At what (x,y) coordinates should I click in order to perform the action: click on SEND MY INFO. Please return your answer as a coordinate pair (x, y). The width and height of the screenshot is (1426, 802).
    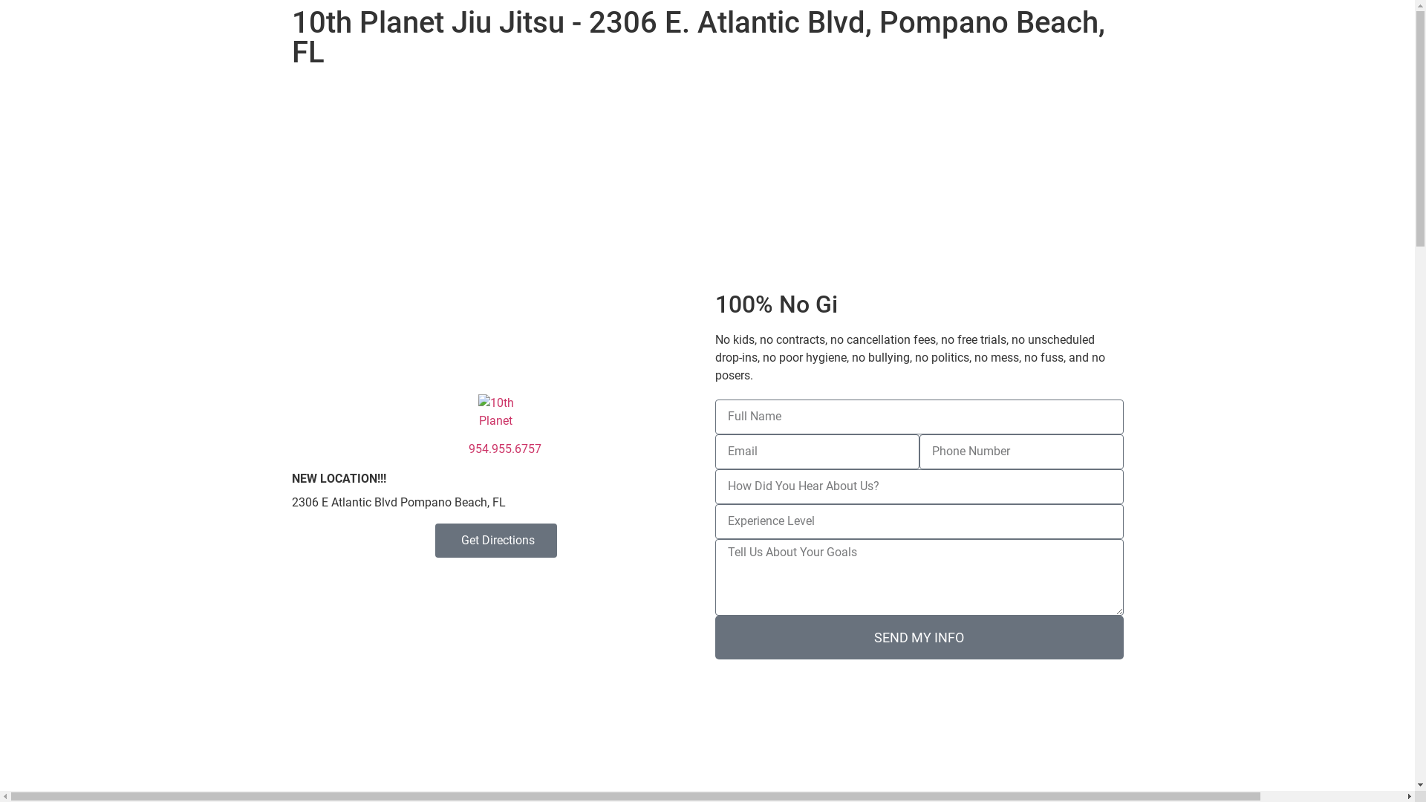
    Looking at the image, I should click on (919, 637).